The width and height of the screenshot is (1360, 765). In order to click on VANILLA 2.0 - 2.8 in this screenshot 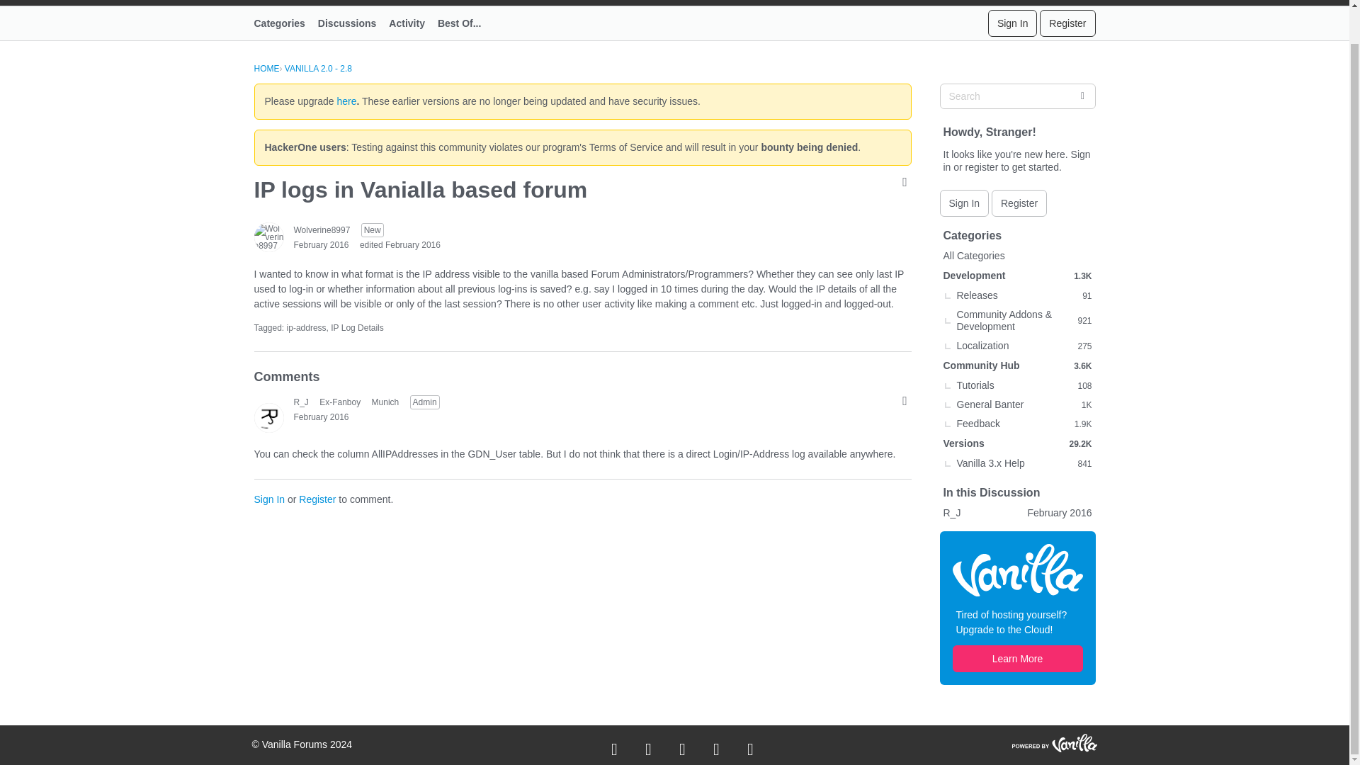, I will do `click(318, 68)`.